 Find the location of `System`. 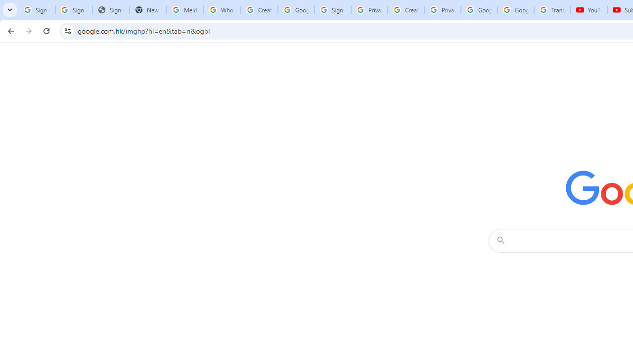

System is located at coordinates (5, 5).